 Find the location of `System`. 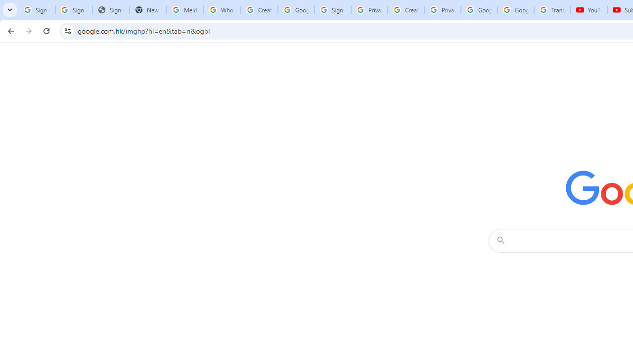

System is located at coordinates (5, 5).